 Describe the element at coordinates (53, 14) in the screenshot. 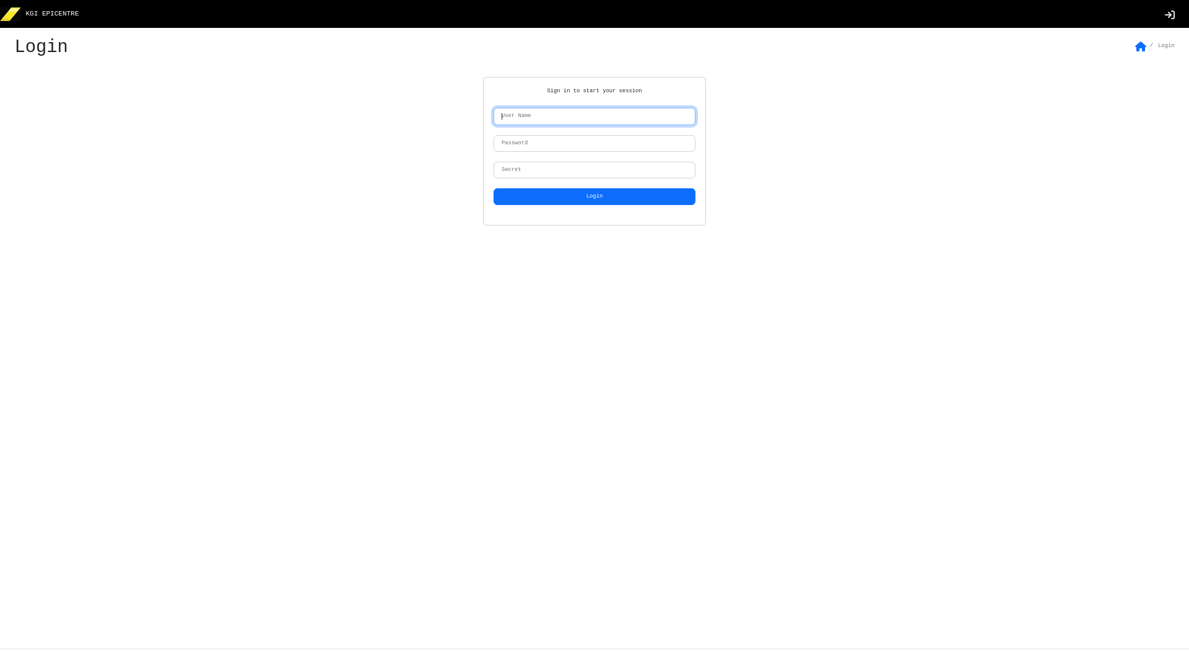

I see `KGI EPICENTRE` at that location.